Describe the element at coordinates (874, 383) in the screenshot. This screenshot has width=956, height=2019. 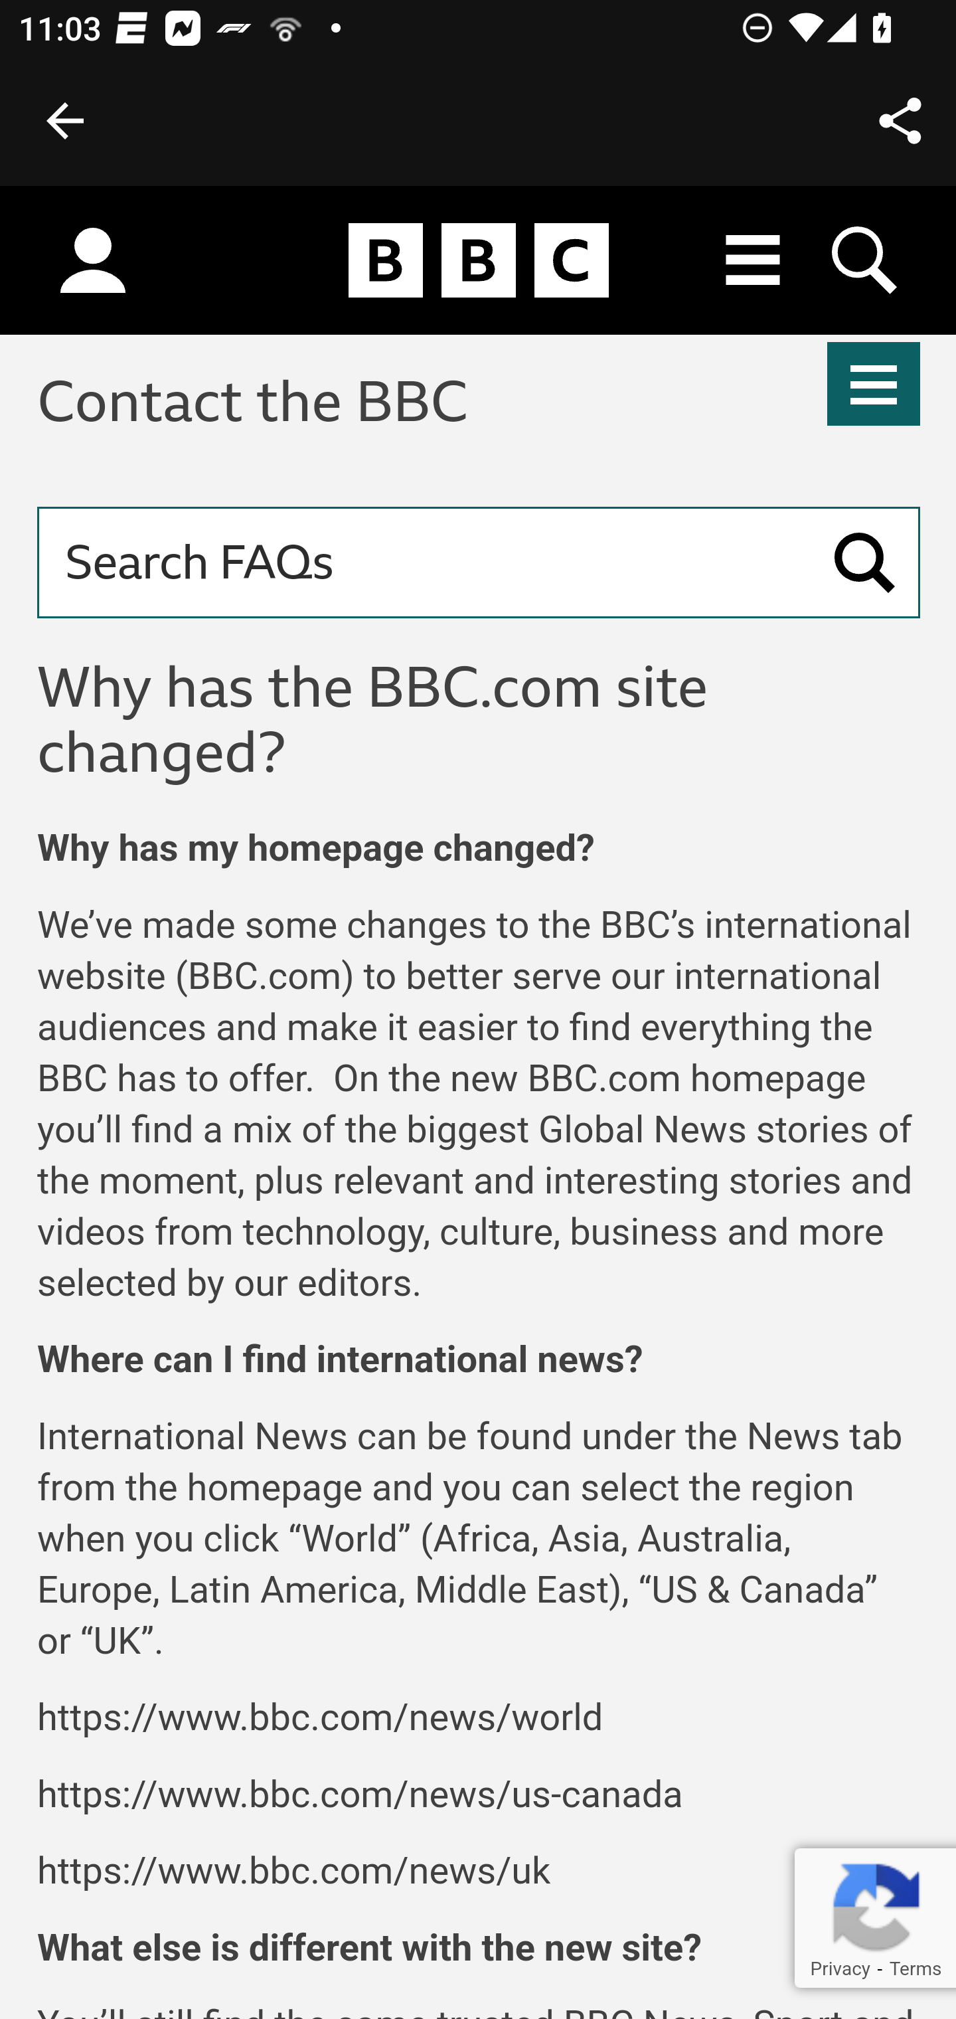
I see `Navigation` at that location.